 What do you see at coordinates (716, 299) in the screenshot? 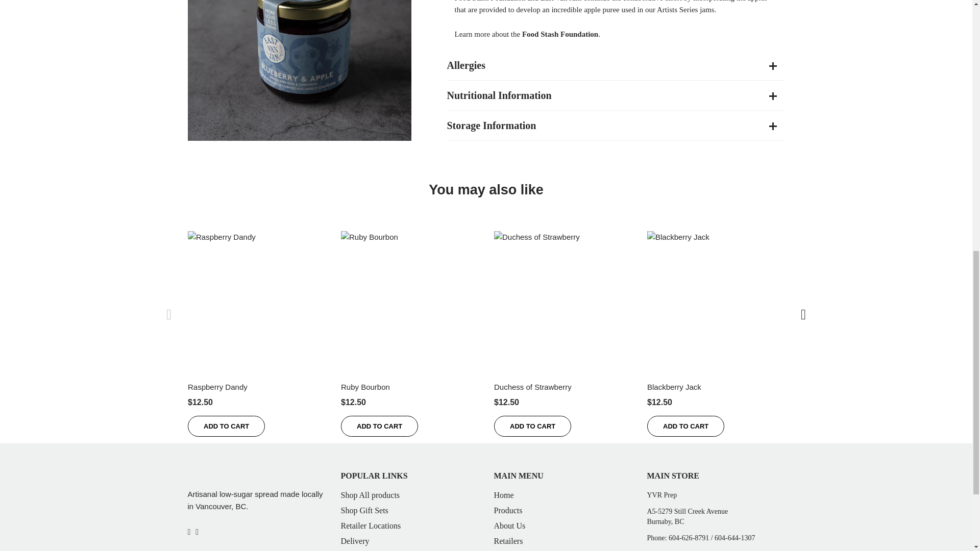
I see `Blackberry Jack` at bounding box center [716, 299].